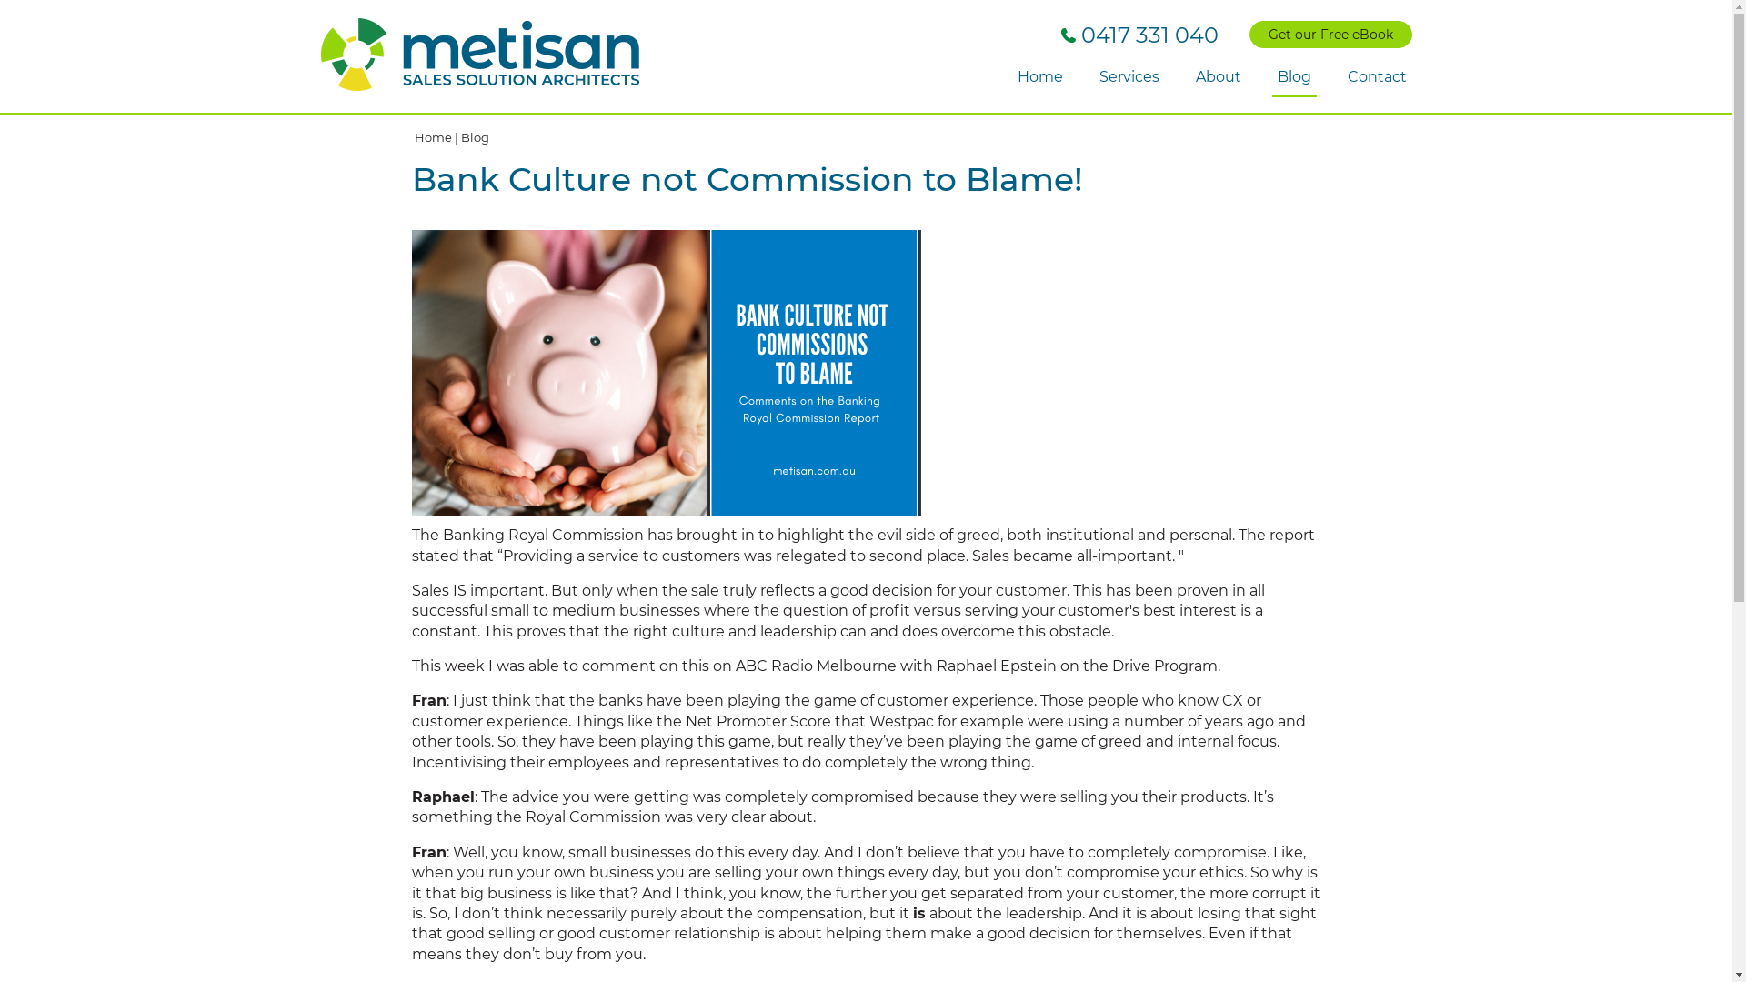 The width and height of the screenshot is (1746, 982). Describe the element at coordinates (1039, 78) in the screenshot. I see `Home` at that location.